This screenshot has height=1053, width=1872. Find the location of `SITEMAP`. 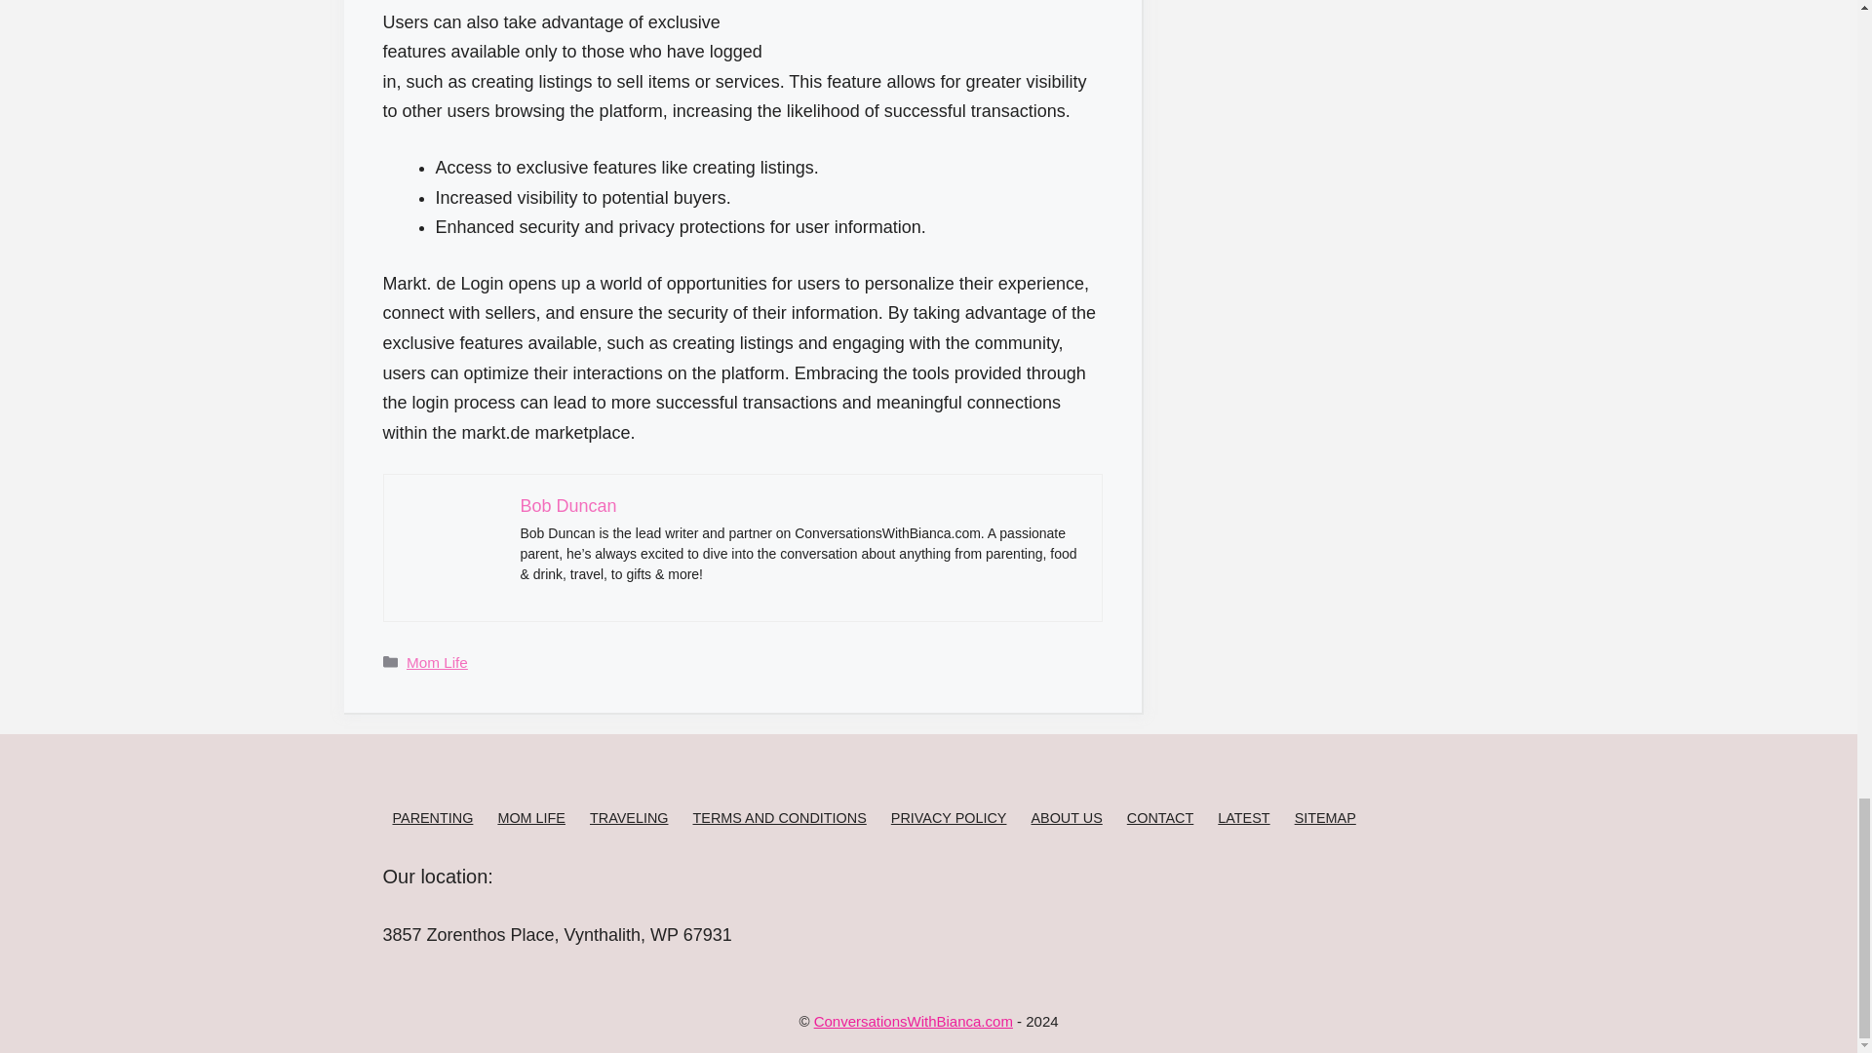

SITEMAP is located at coordinates (1325, 817).